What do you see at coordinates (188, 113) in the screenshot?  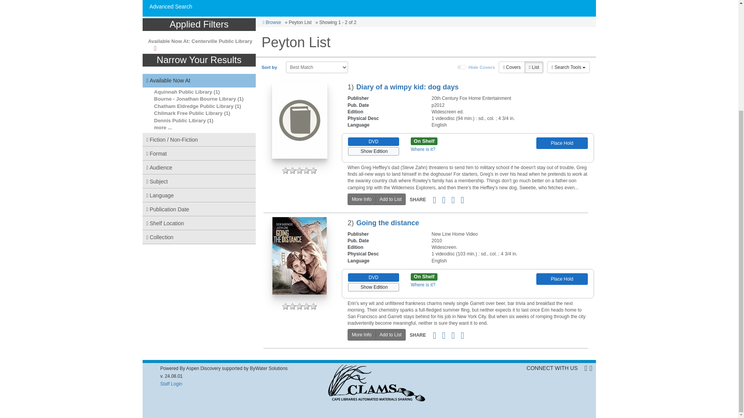 I see `Chilmark Free Public Library` at bounding box center [188, 113].